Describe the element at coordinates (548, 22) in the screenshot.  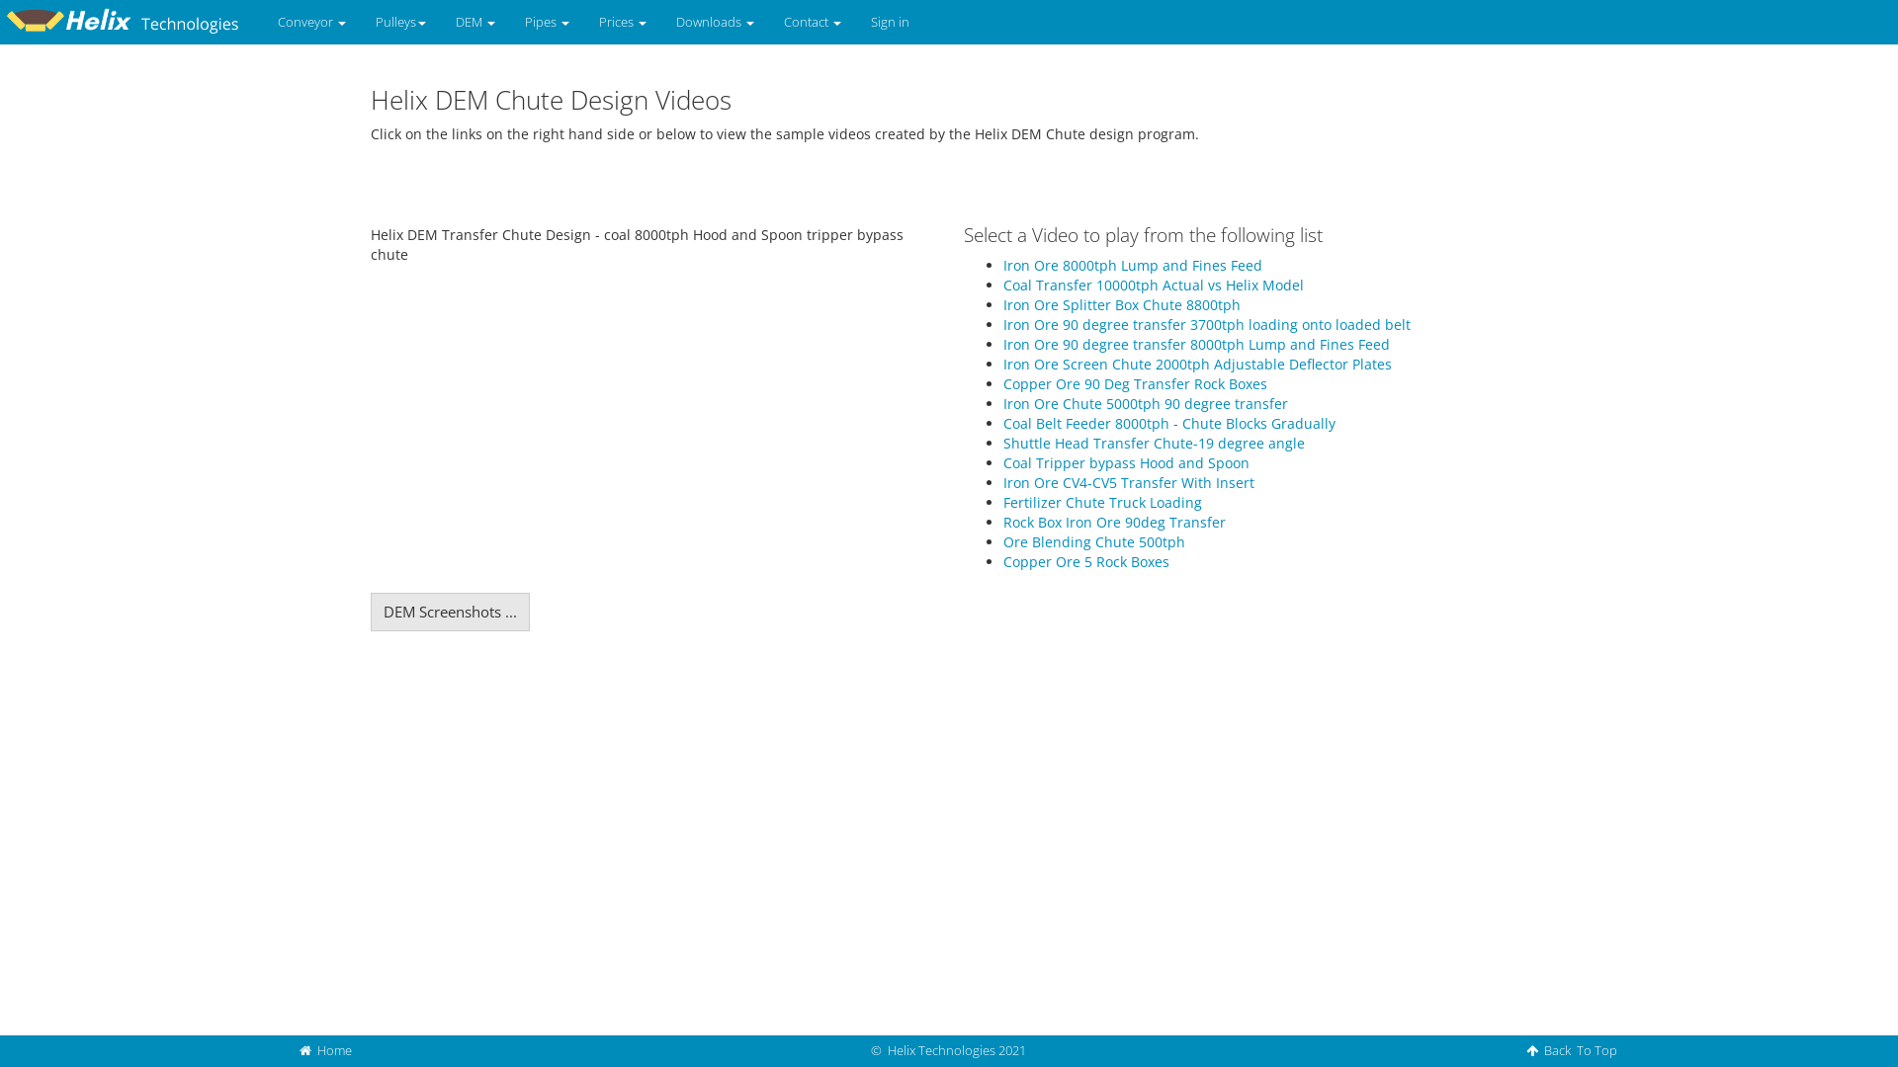
I see `Pipes ` at that location.